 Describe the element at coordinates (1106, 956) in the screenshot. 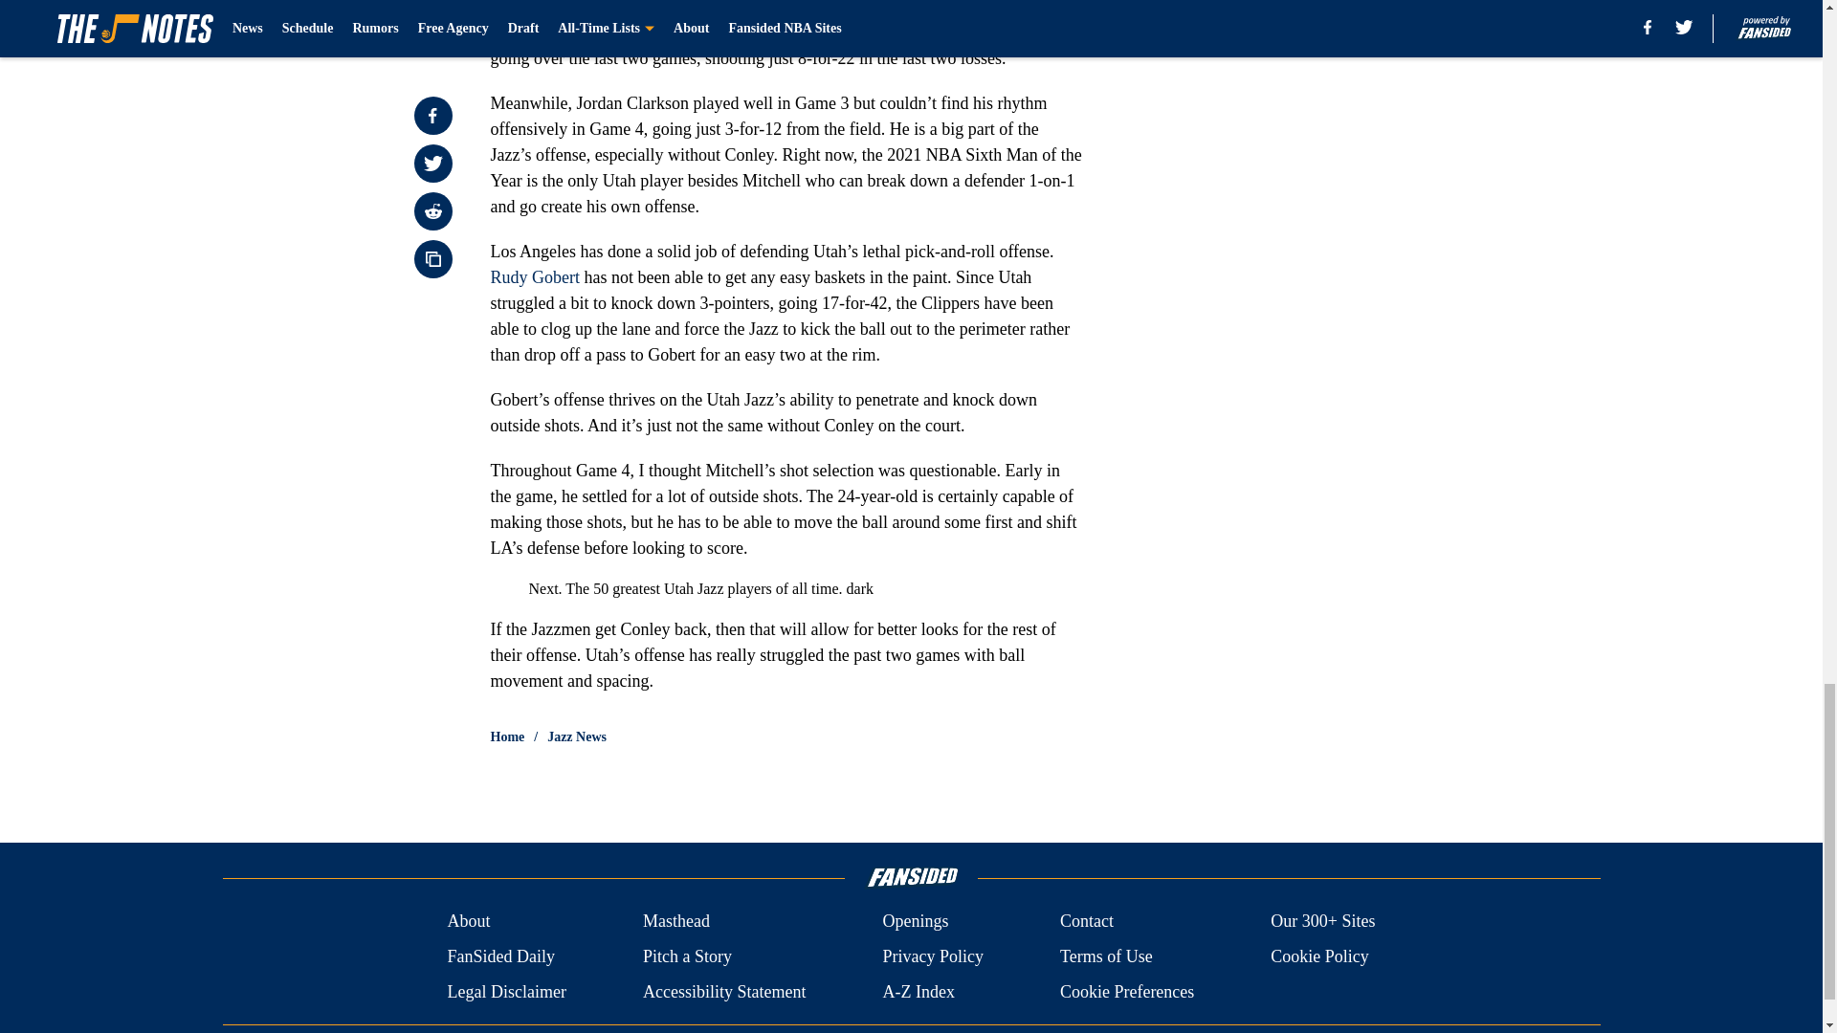

I see `Terms of Use` at that location.